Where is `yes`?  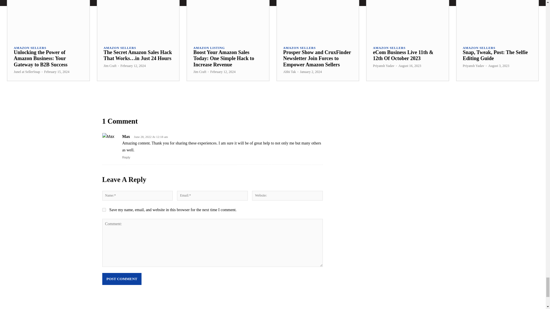
yes is located at coordinates (104, 209).